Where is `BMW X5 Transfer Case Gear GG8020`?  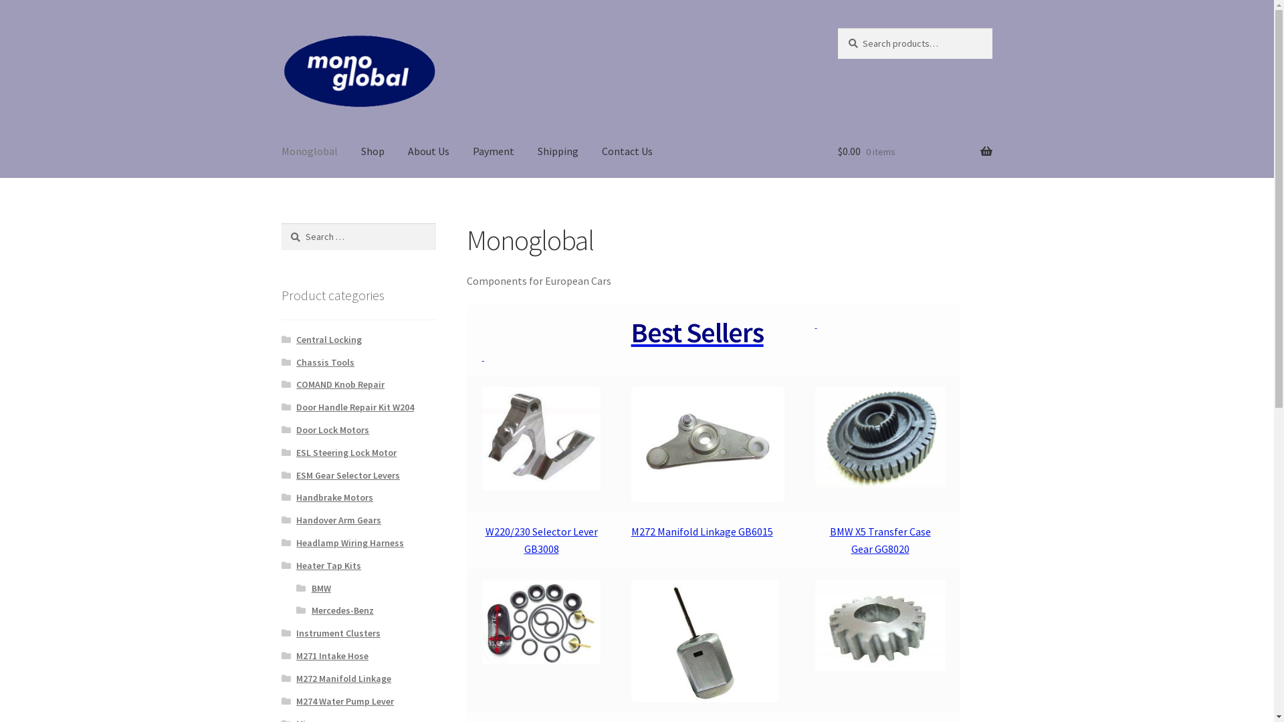
BMW X5 Transfer Case Gear GG8020 is located at coordinates (880, 540).